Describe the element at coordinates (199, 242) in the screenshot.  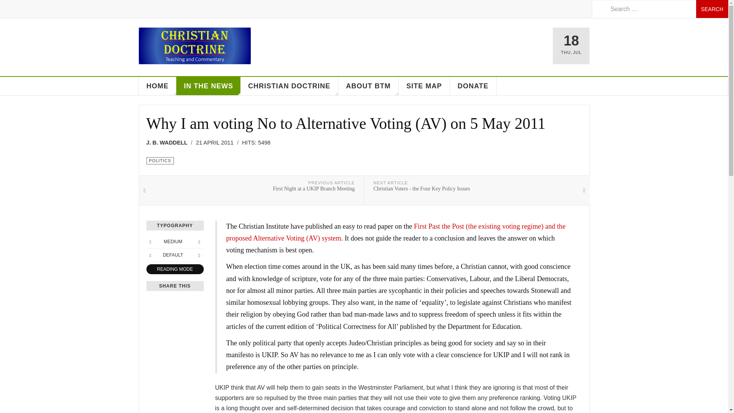
I see `Bigger Font` at that location.